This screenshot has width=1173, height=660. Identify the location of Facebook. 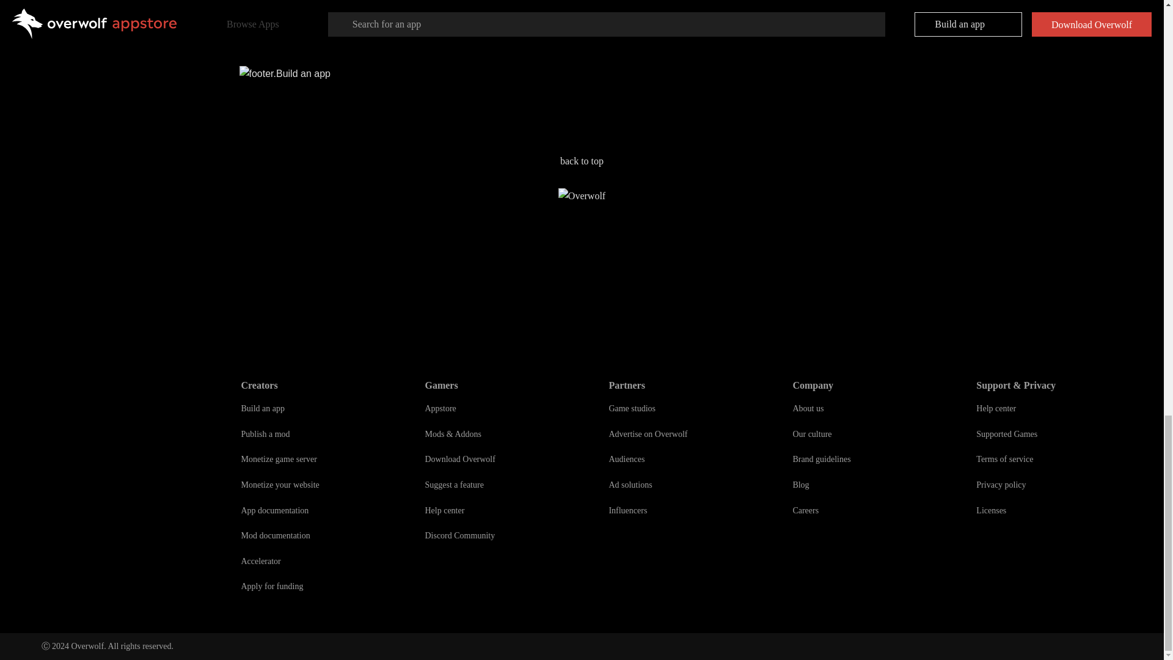
(1062, 647).